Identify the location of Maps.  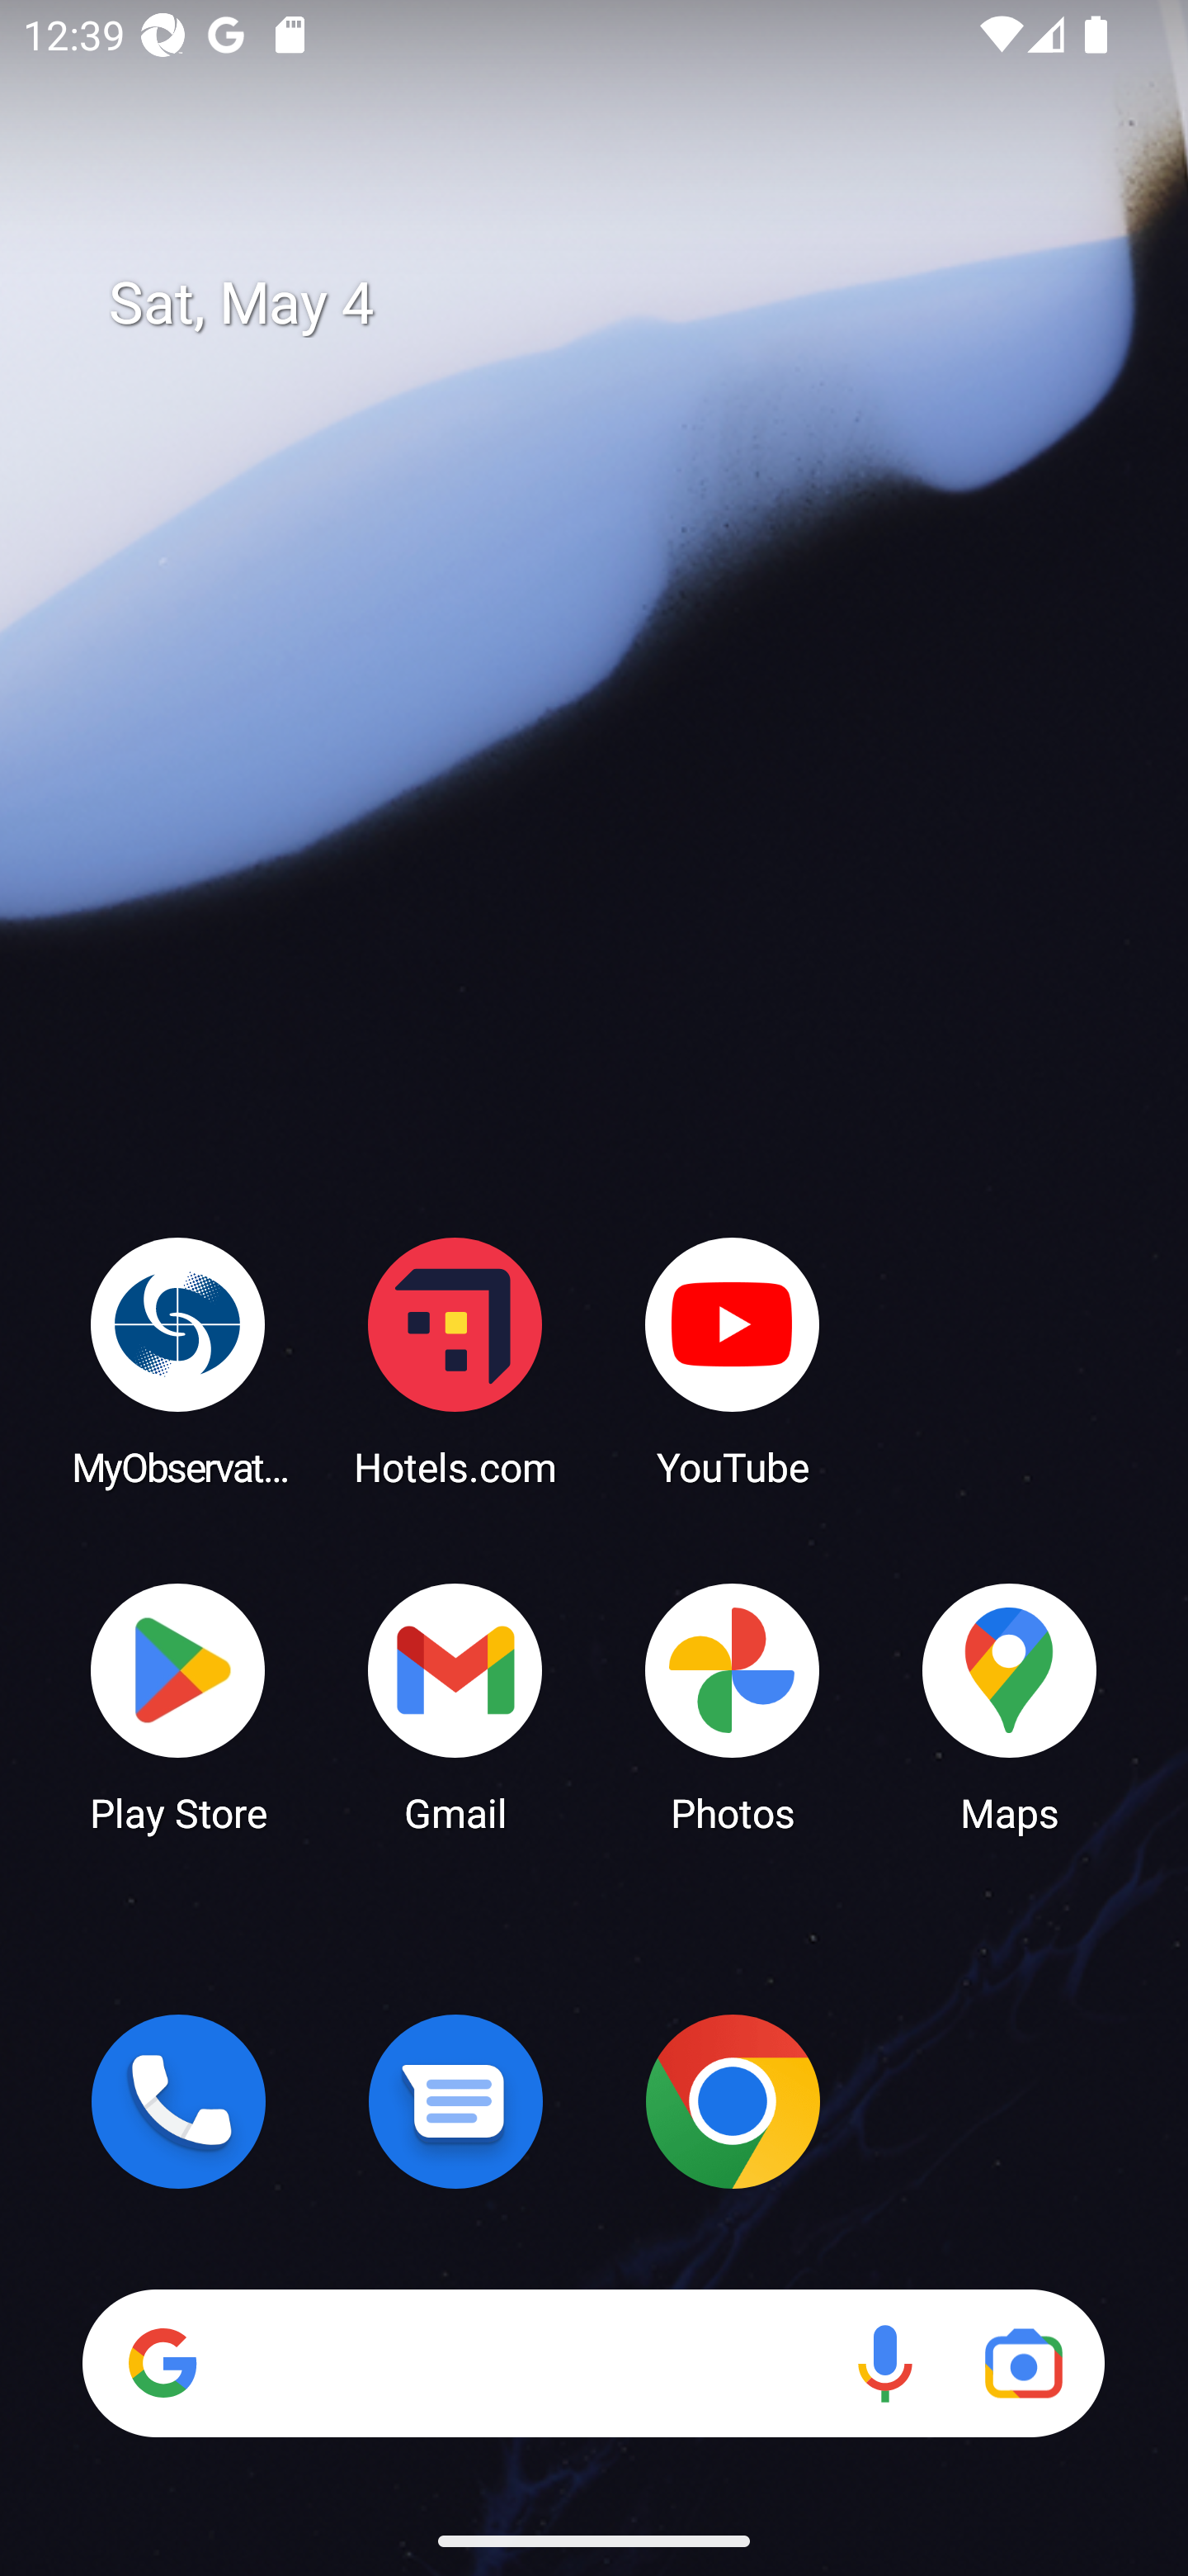
(1010, 1706).